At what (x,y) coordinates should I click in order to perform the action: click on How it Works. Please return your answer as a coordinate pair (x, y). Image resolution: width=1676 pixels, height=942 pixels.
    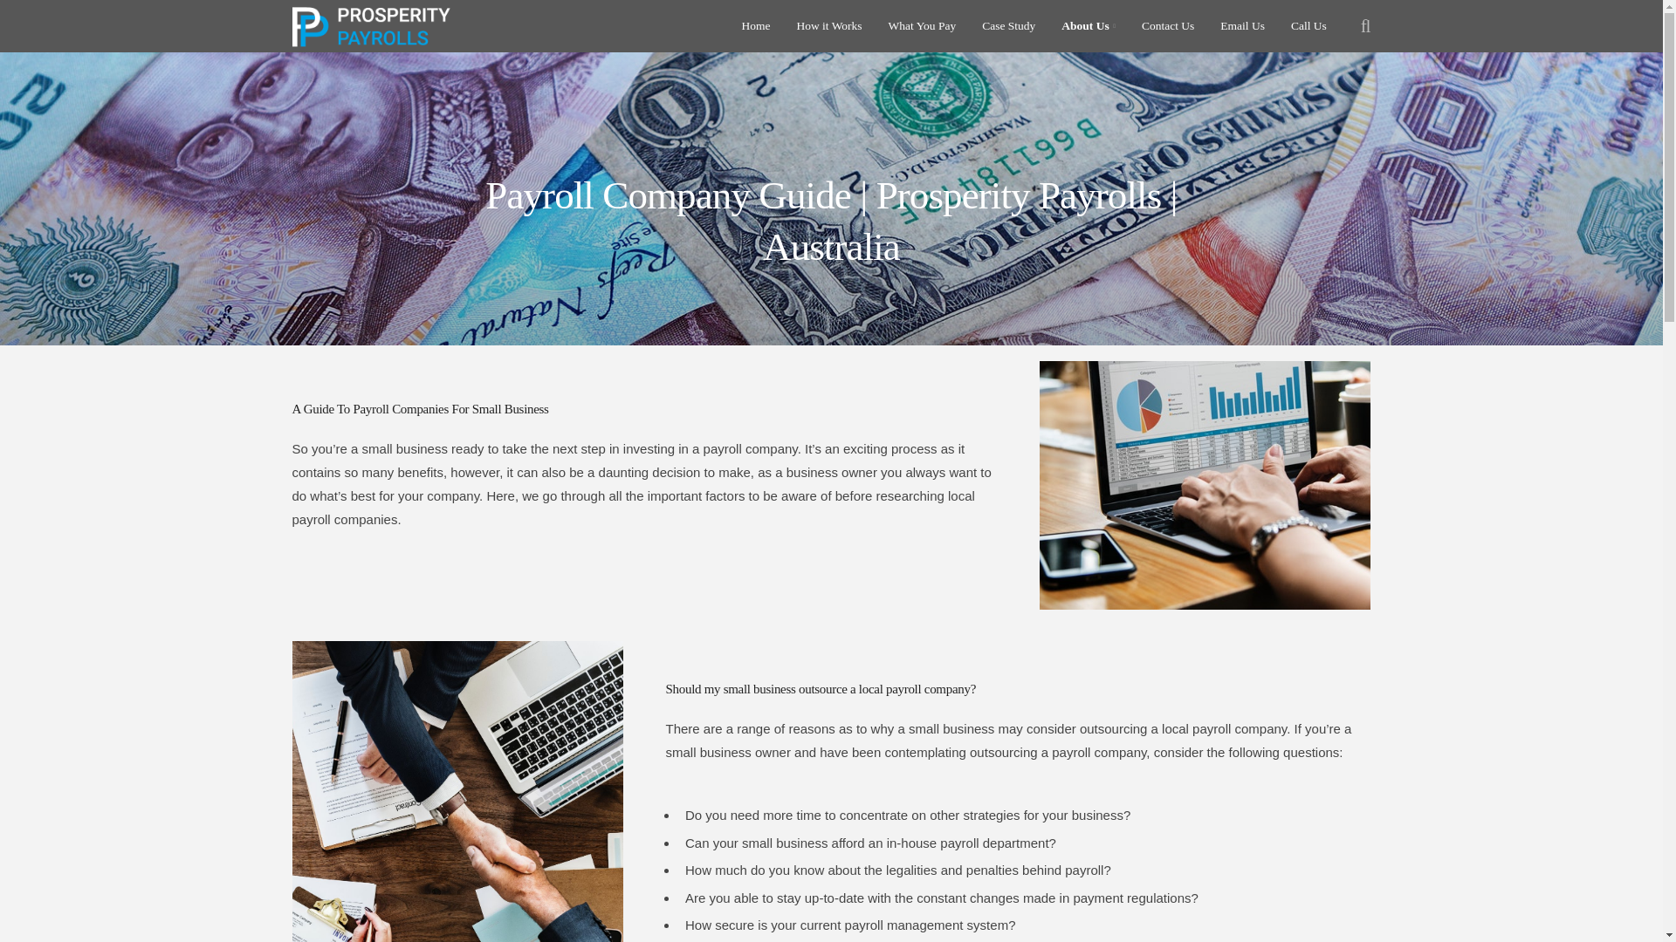
    Looking at the image, I should click on (828, 26).